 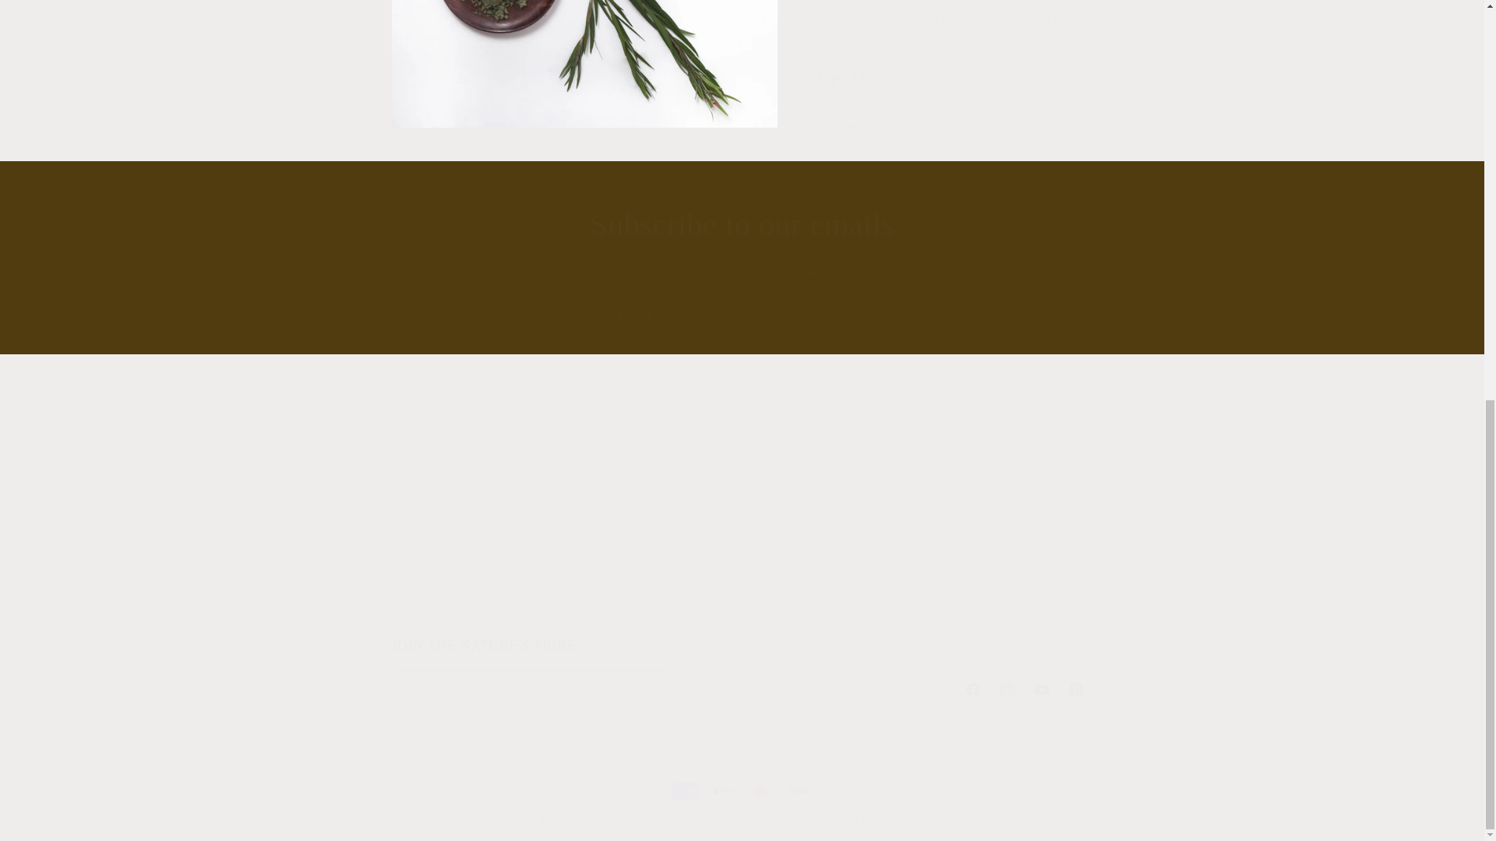 I want to click on Subscribe to our emails, so click(x=742, y=317).